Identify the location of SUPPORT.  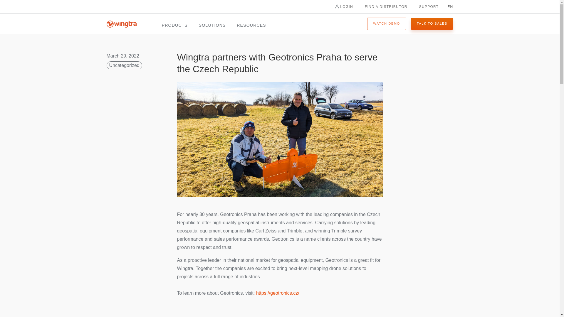
(429, 7).